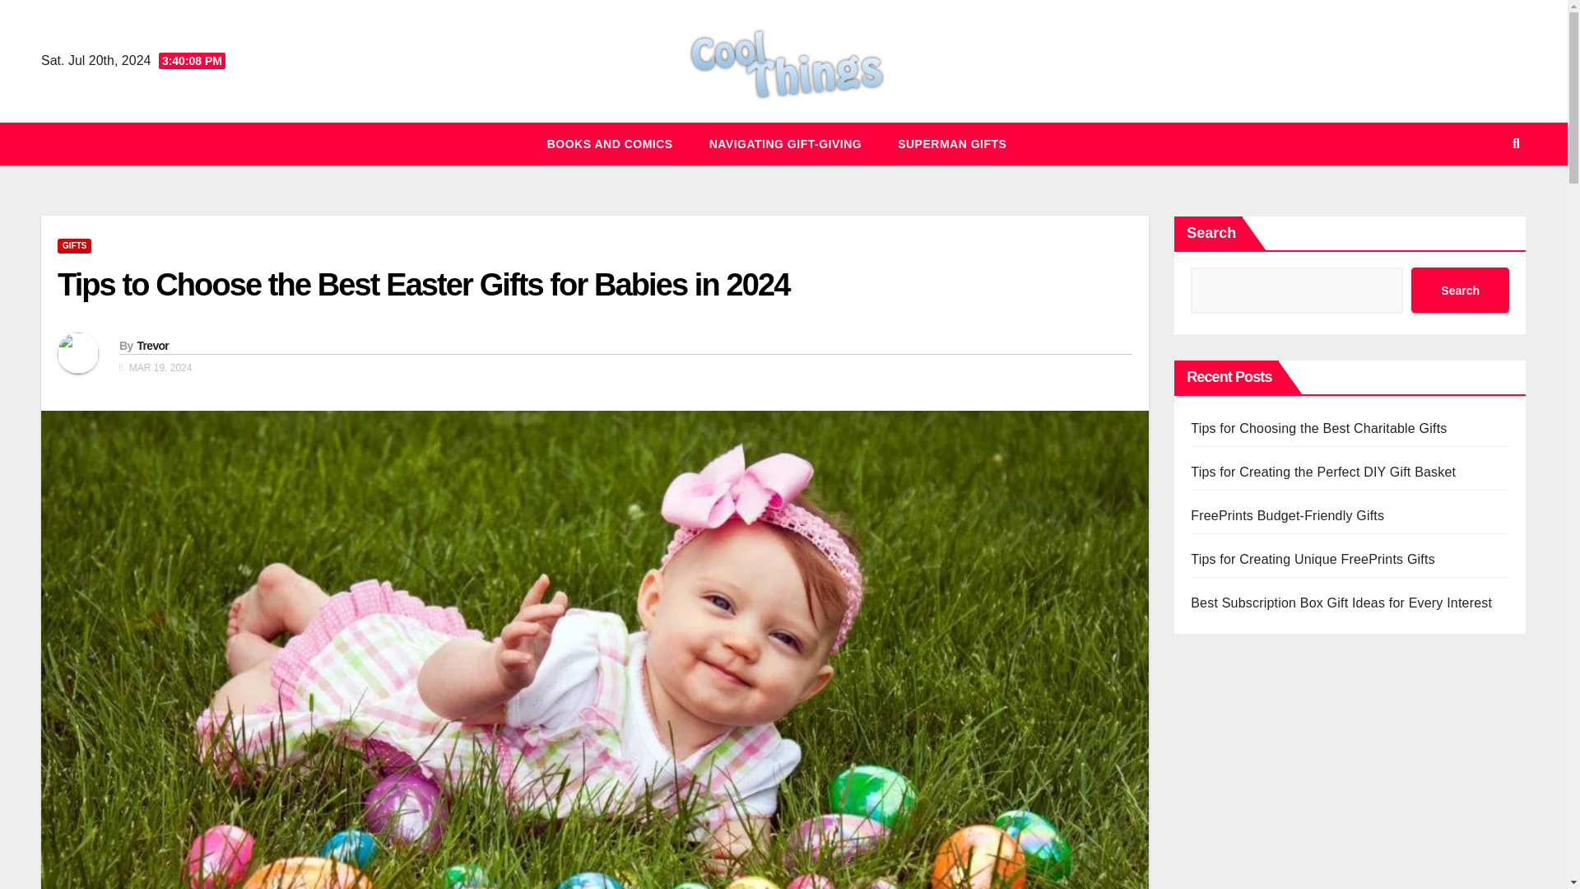 The width and height of the screenshot is (1580, 889). Describe the element at coordinates (1323, 472) in the screenshot. I see `Tips for Creating the Perfect DIY Gift Basket` at that location.